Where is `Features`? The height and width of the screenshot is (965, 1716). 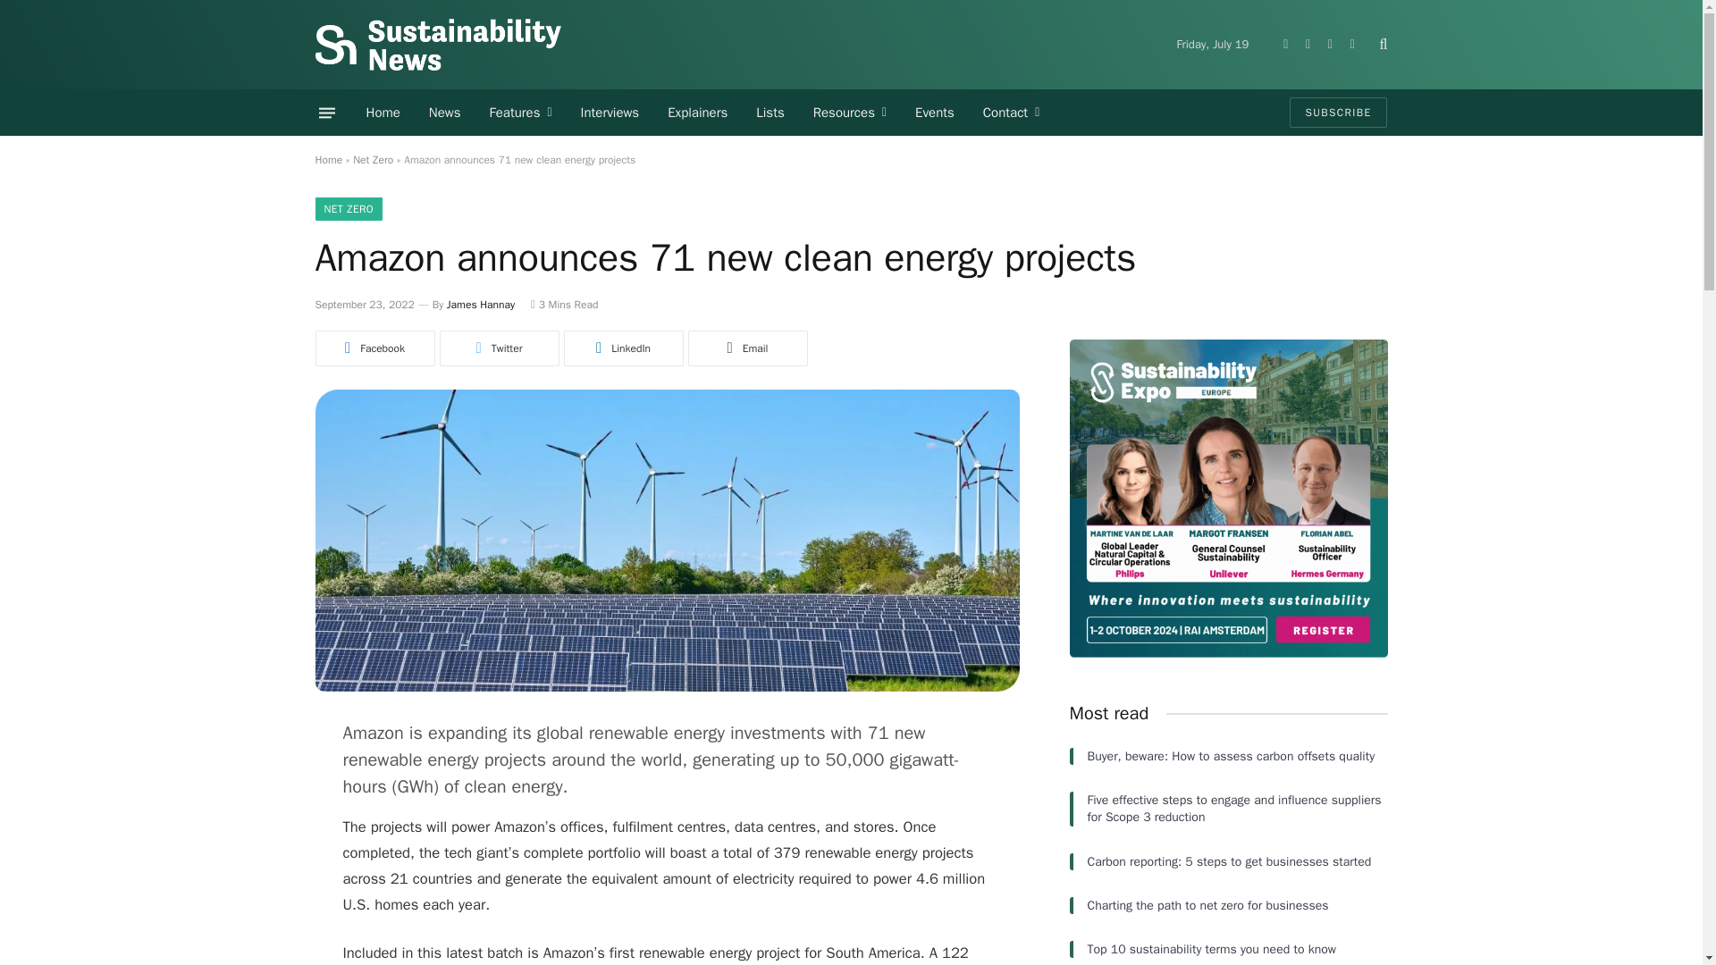 Features is located at coordinates (520, 113).